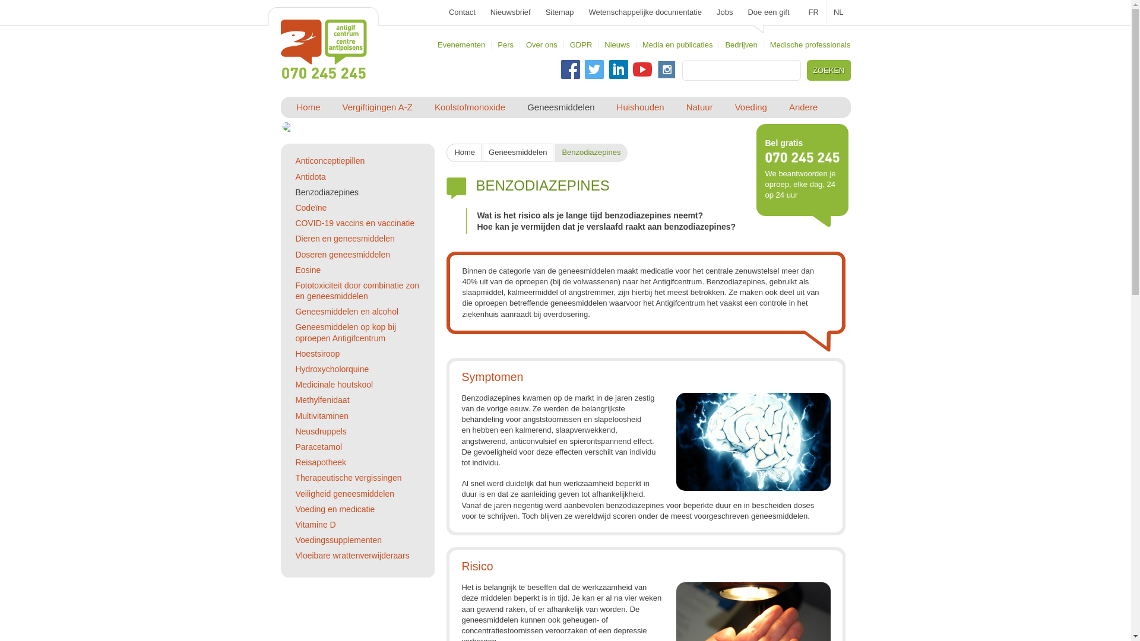 This screenshot has height=641, width=1140. Describe the element at coordinates (347, 312) in the screenshot. I see `Geneesmiddelen en alcohol` at that location.